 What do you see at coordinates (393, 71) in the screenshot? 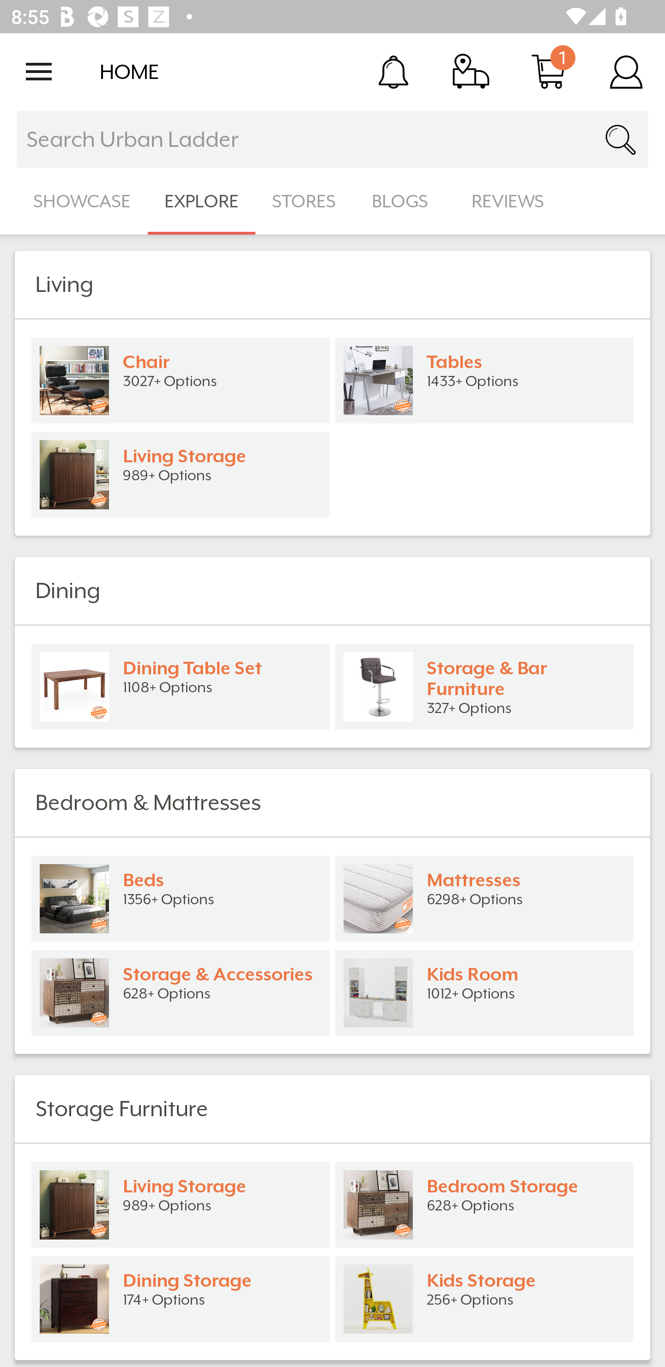
I see `Notification` at bounding box center [393, 71].